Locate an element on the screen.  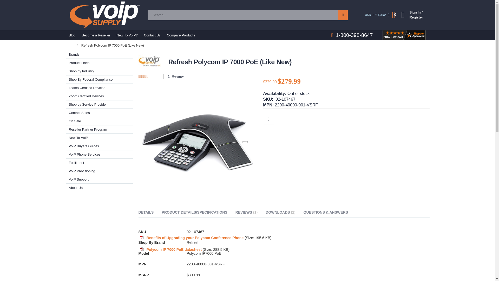
My Account is located at coordinates (411, 15).